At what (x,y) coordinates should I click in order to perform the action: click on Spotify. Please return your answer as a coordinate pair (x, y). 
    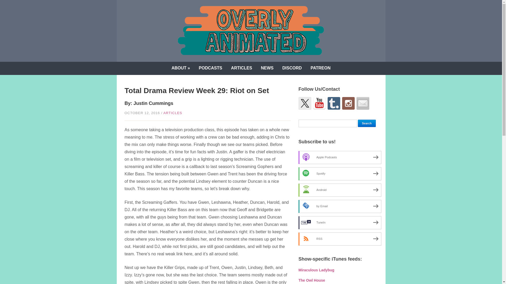
    Looking at the image, I should click on (339, 174).